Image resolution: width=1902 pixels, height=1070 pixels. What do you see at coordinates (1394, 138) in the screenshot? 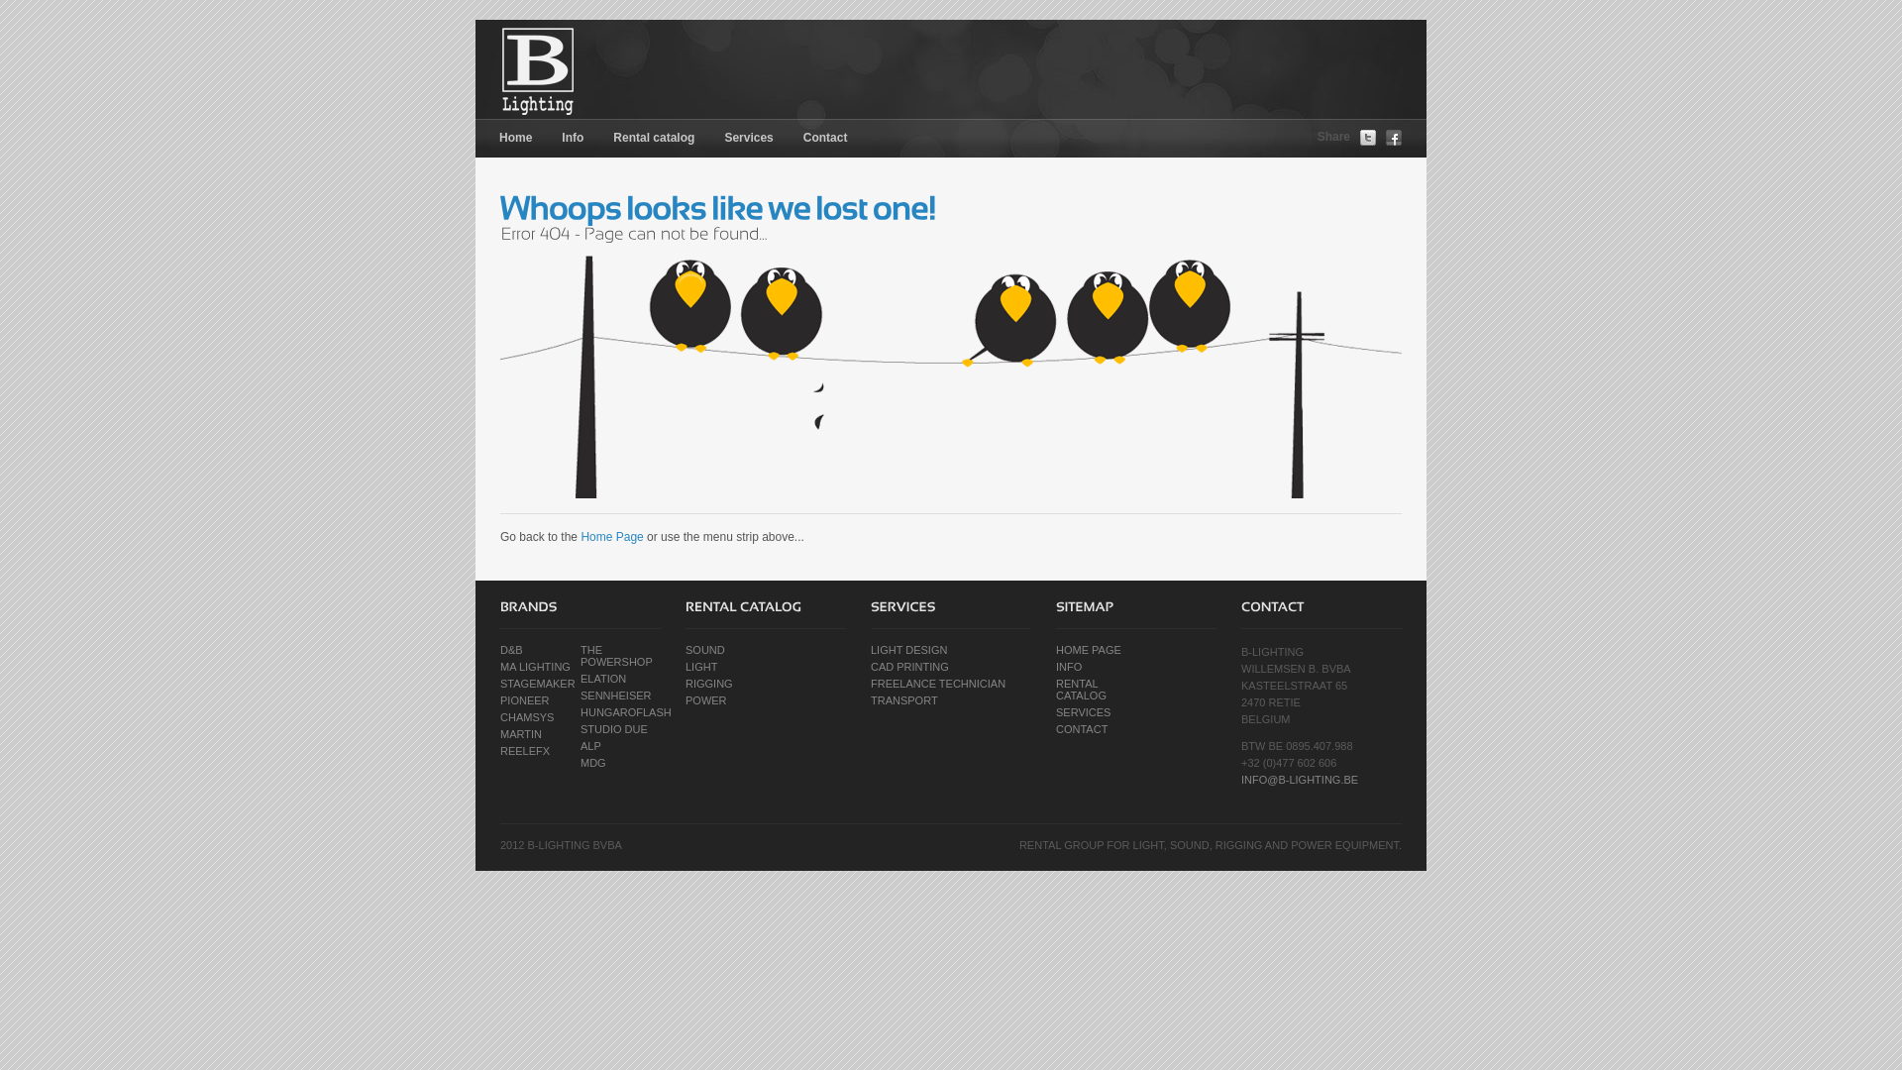
I see `Facebook` at bounding box center [1394, 138].